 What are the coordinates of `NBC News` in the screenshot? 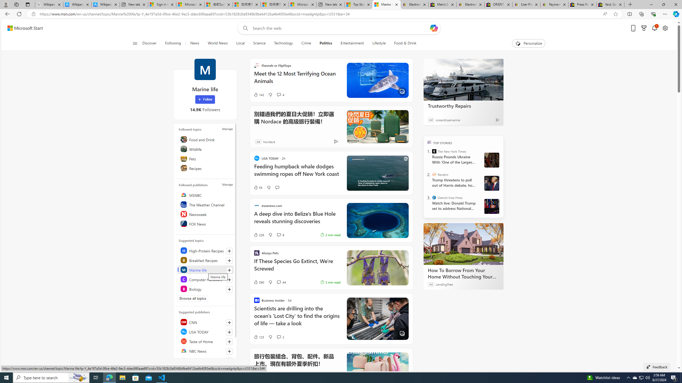 It's located at (206, 351).